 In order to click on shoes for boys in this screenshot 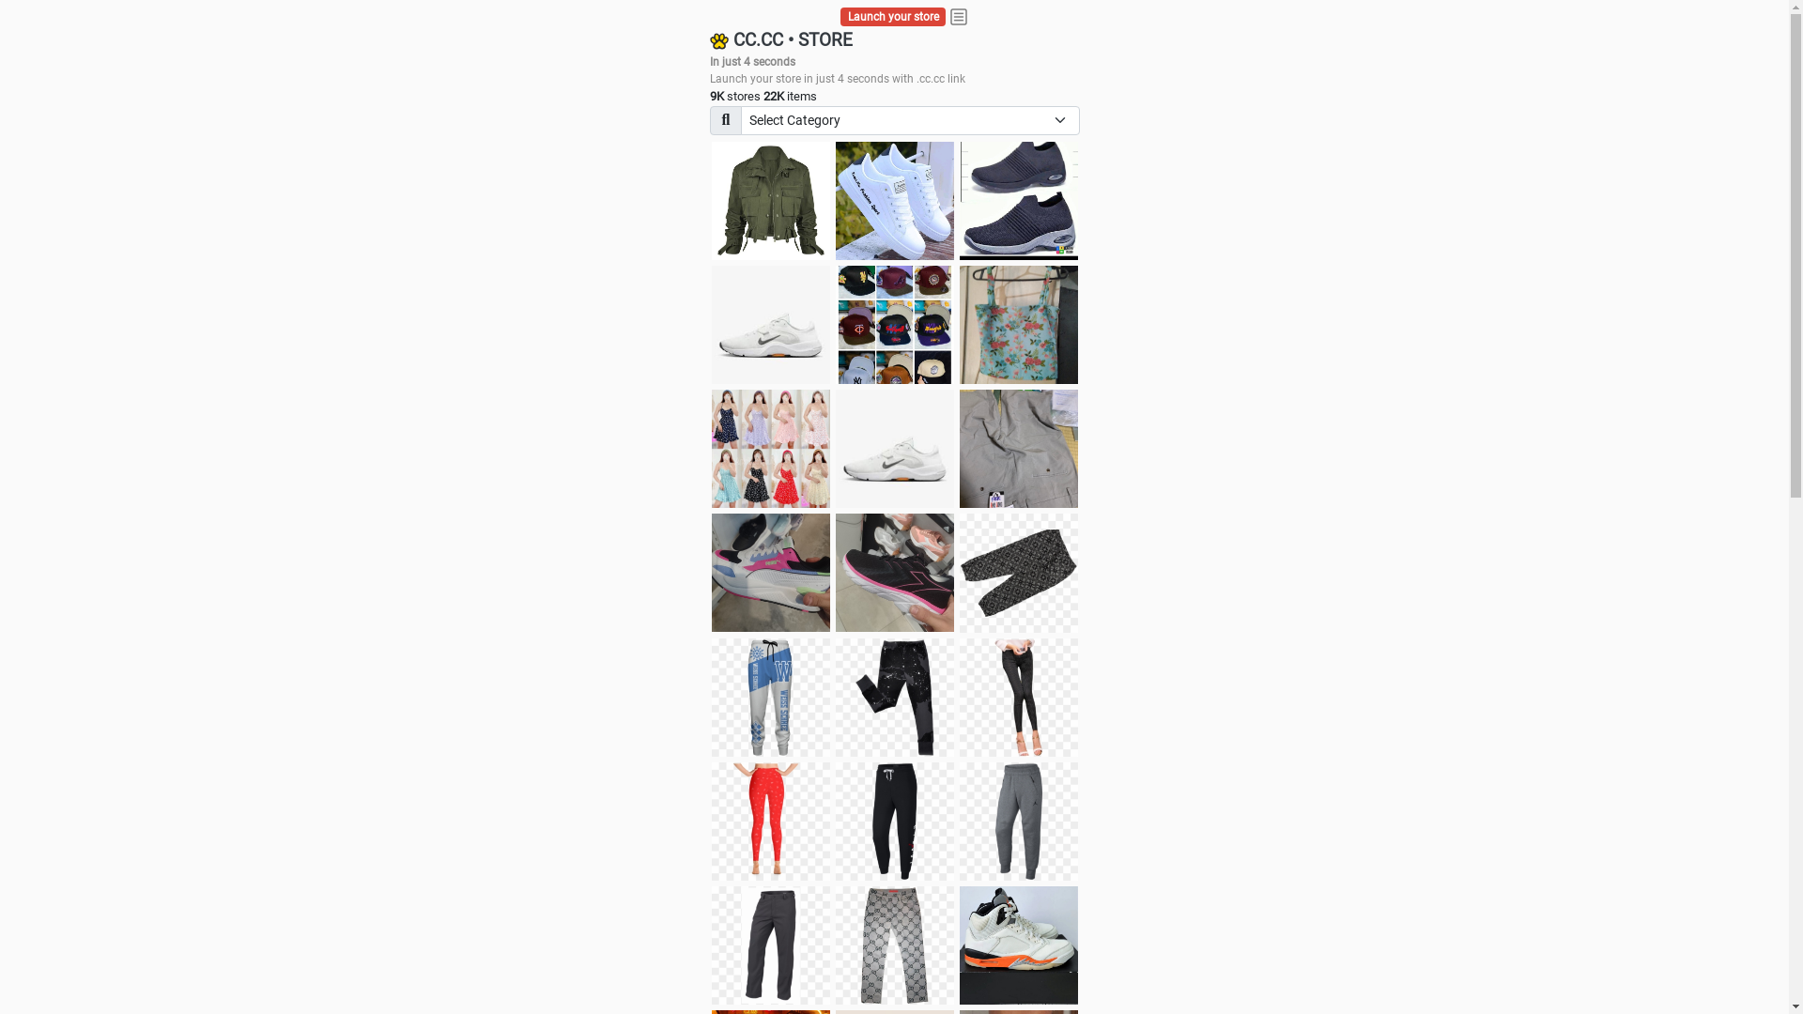, I will do `click(1019, 201)`.